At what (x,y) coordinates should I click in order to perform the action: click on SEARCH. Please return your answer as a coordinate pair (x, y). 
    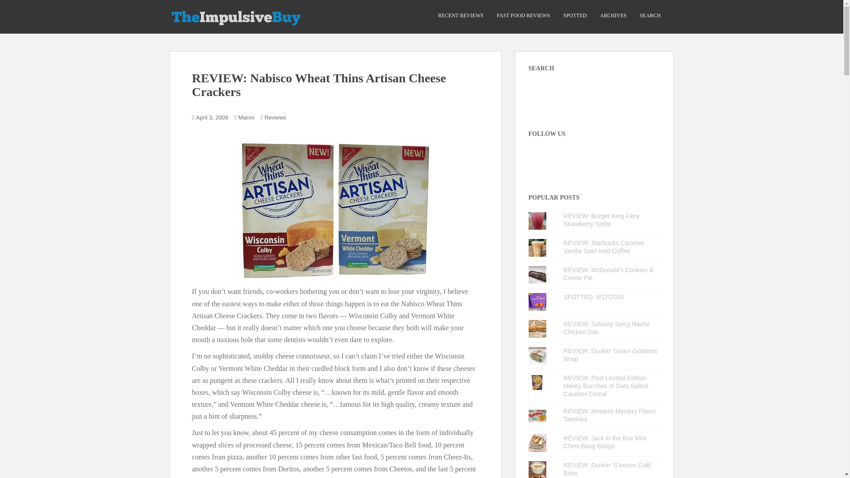
    Looking at the image, I should click on (650, 15).